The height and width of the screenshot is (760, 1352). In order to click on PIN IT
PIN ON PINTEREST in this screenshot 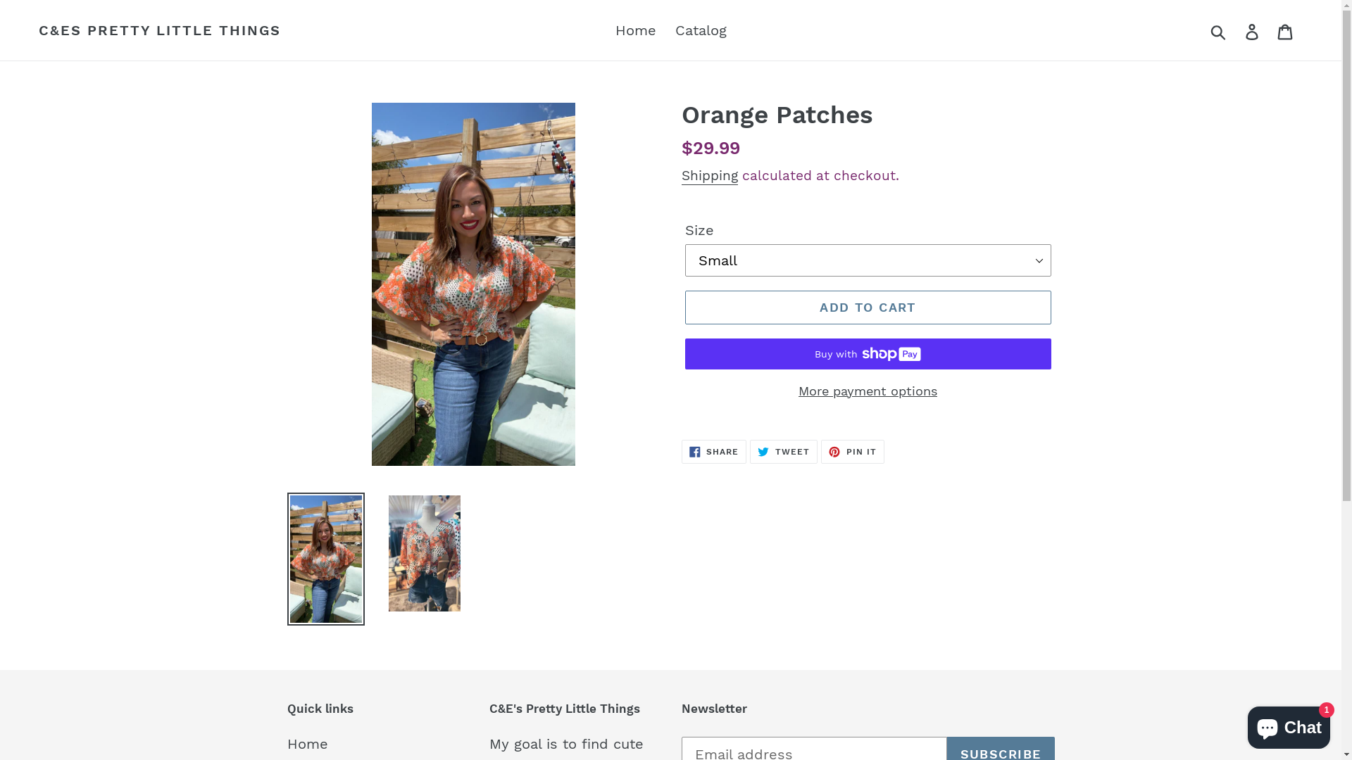, I will do `click(853, 452)`.